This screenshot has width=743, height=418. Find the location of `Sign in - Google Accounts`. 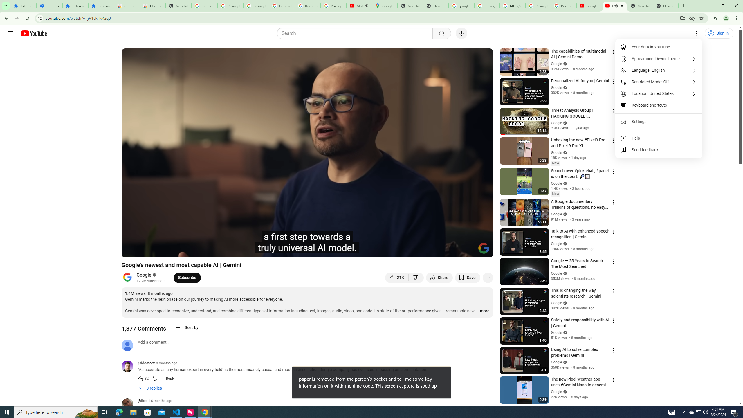

Sign in - Google Accounts is located at coordinates (204, 6).